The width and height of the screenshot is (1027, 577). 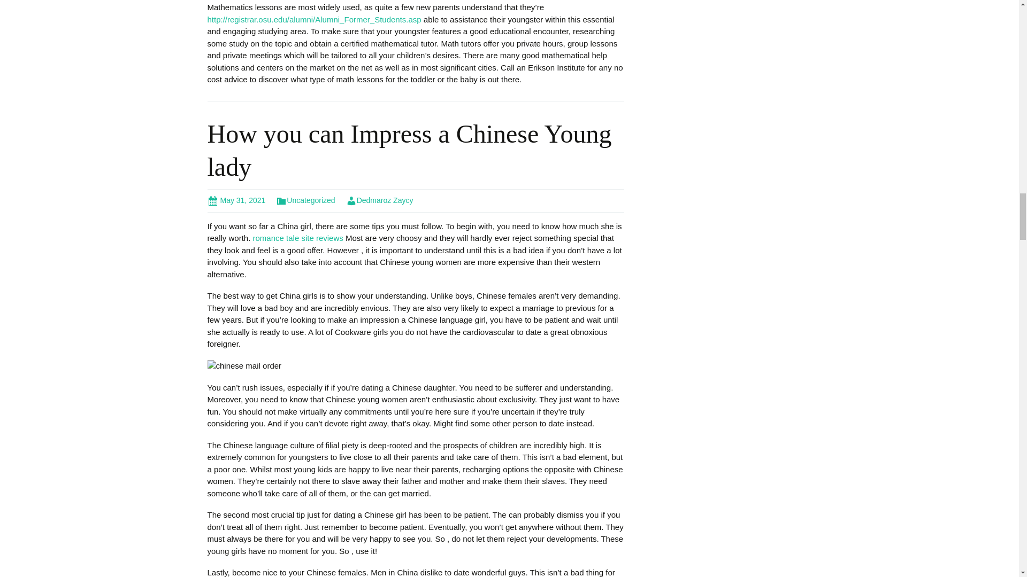 What do you see at coordinates (297, 238) in the screenshot?
I see `romance tale site reviews` at bounding box center [297, 238].